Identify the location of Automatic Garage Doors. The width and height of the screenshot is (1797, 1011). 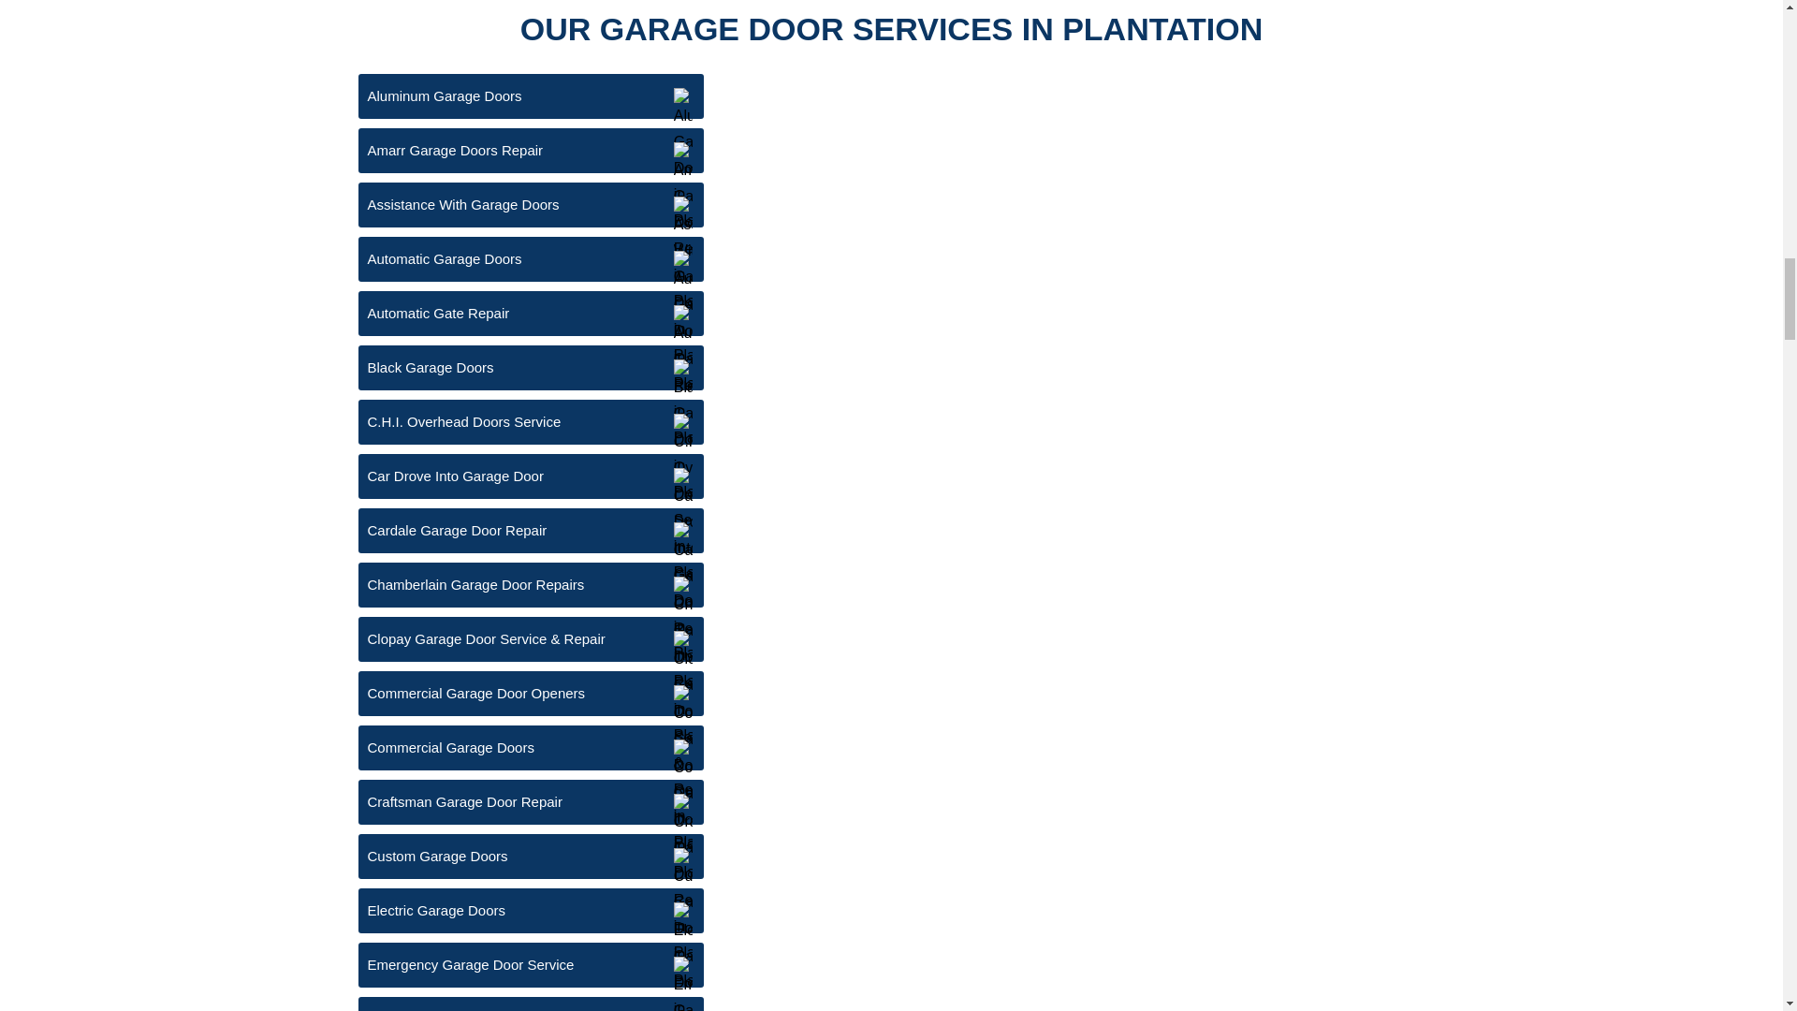
(530, 258).